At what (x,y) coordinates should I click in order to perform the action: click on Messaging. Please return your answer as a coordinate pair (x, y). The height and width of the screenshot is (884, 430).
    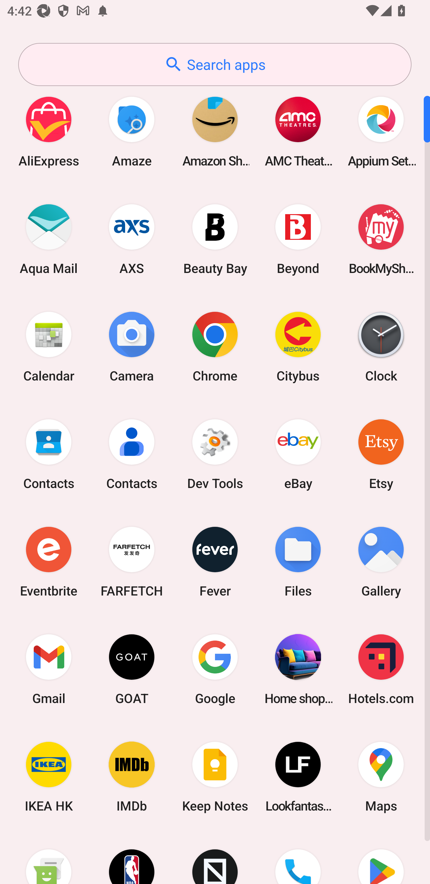
    Looking at the image, I should click on (49, 857).